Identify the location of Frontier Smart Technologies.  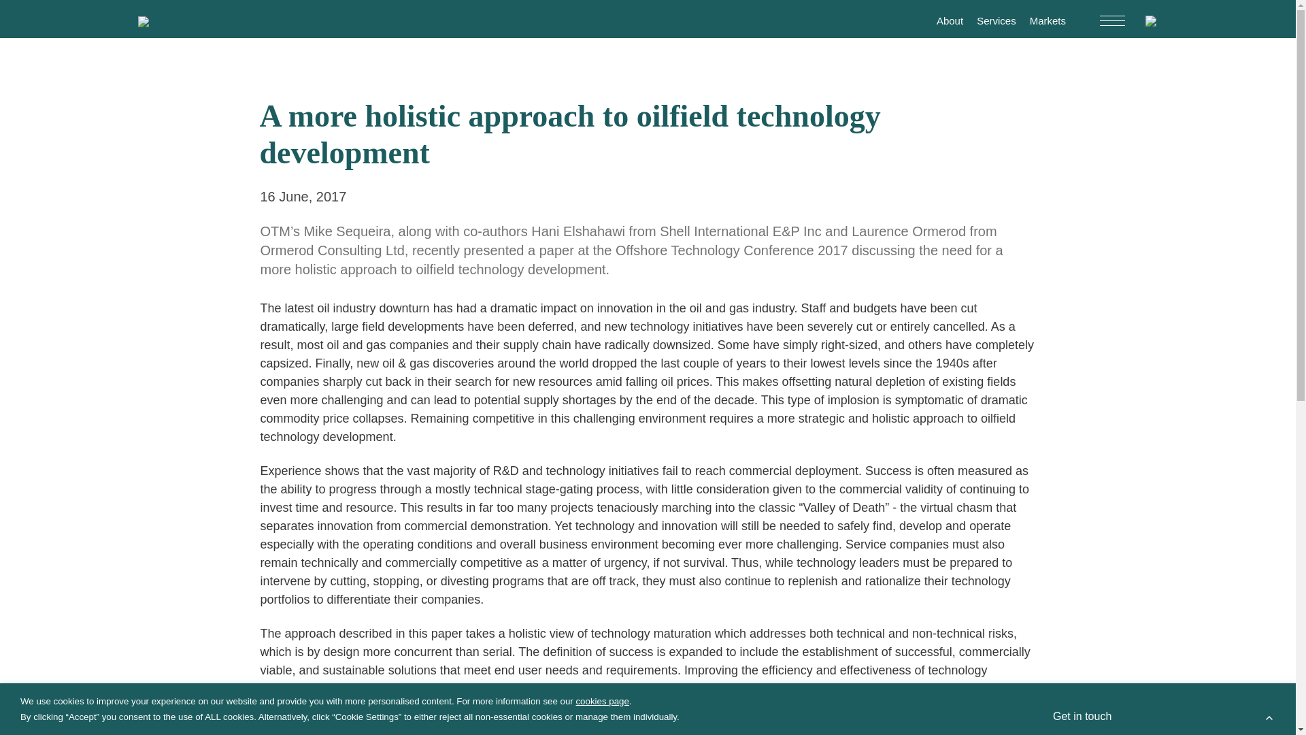
(323, 627).